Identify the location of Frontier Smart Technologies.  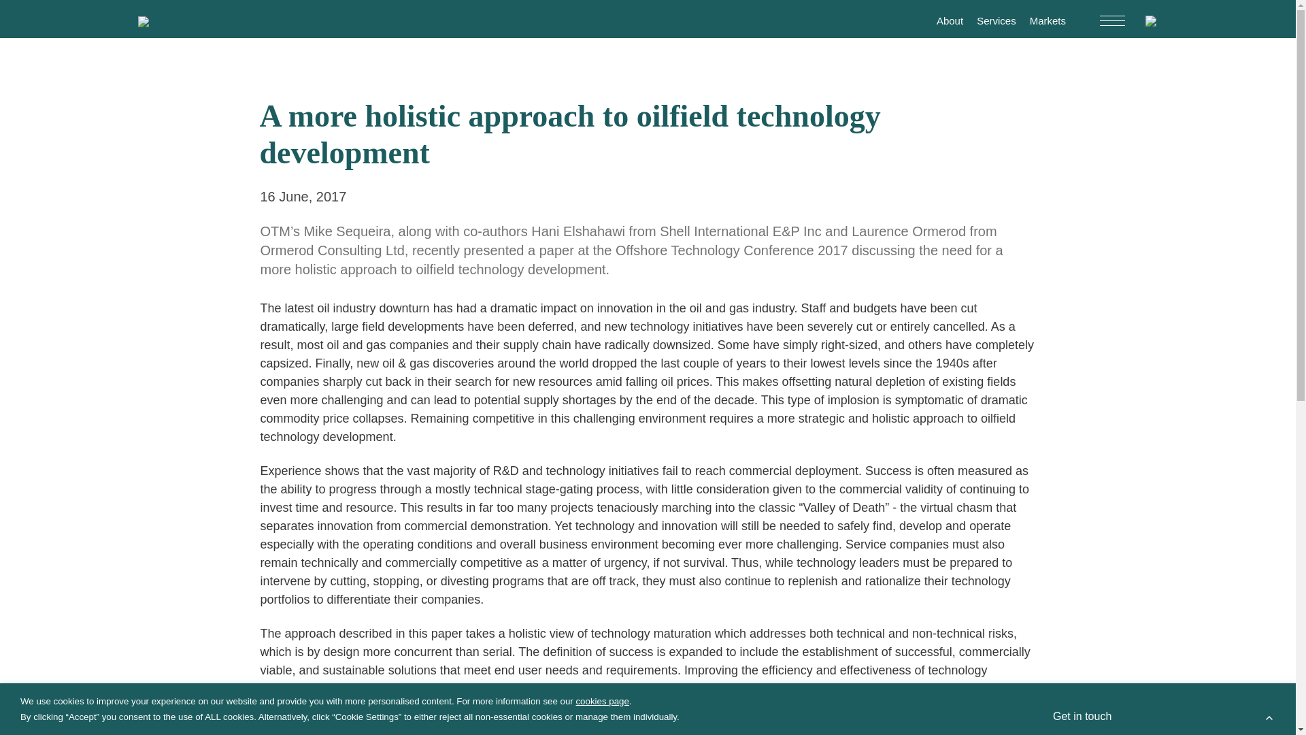
(323, 627).